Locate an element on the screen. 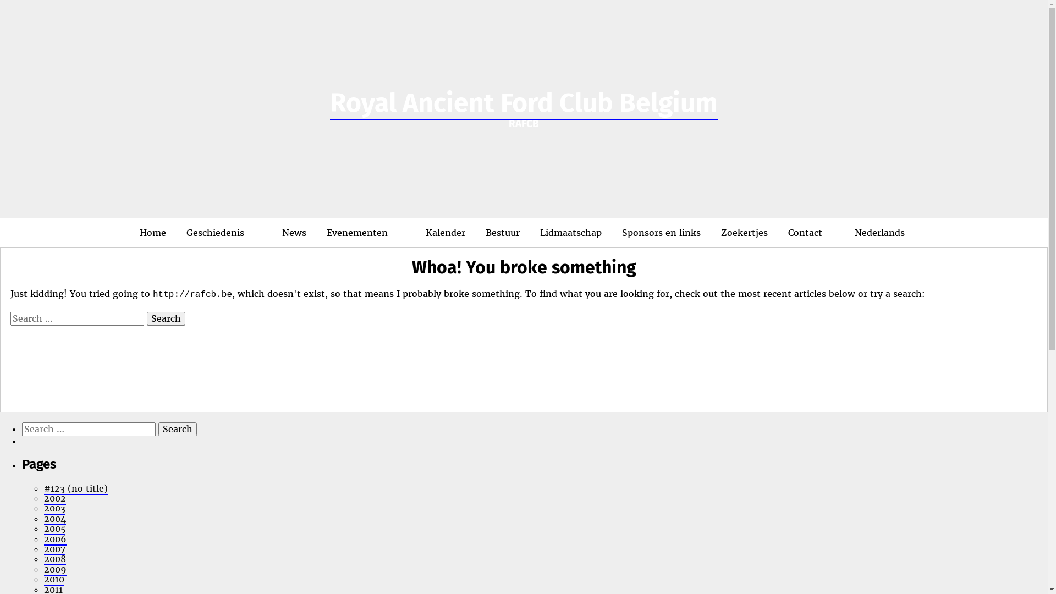 The image size is (1056, 594). Search is located at coordinates (178, 429).